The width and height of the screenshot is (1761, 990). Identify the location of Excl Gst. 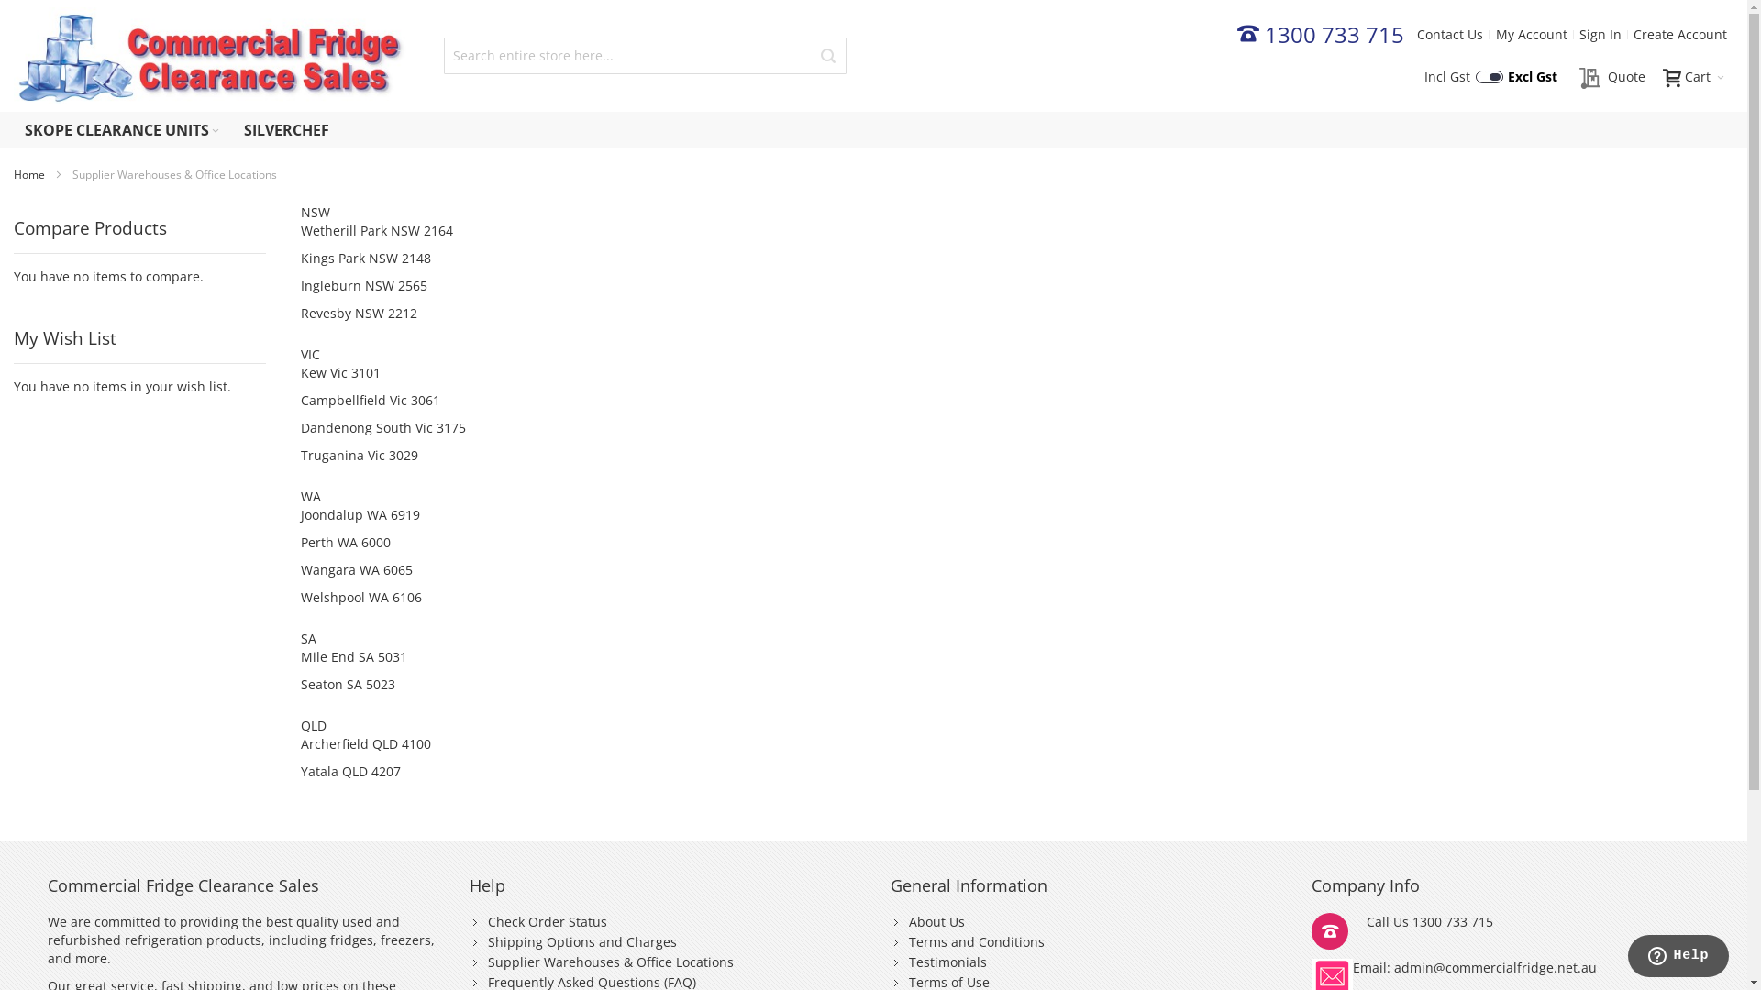
(1532, 77).